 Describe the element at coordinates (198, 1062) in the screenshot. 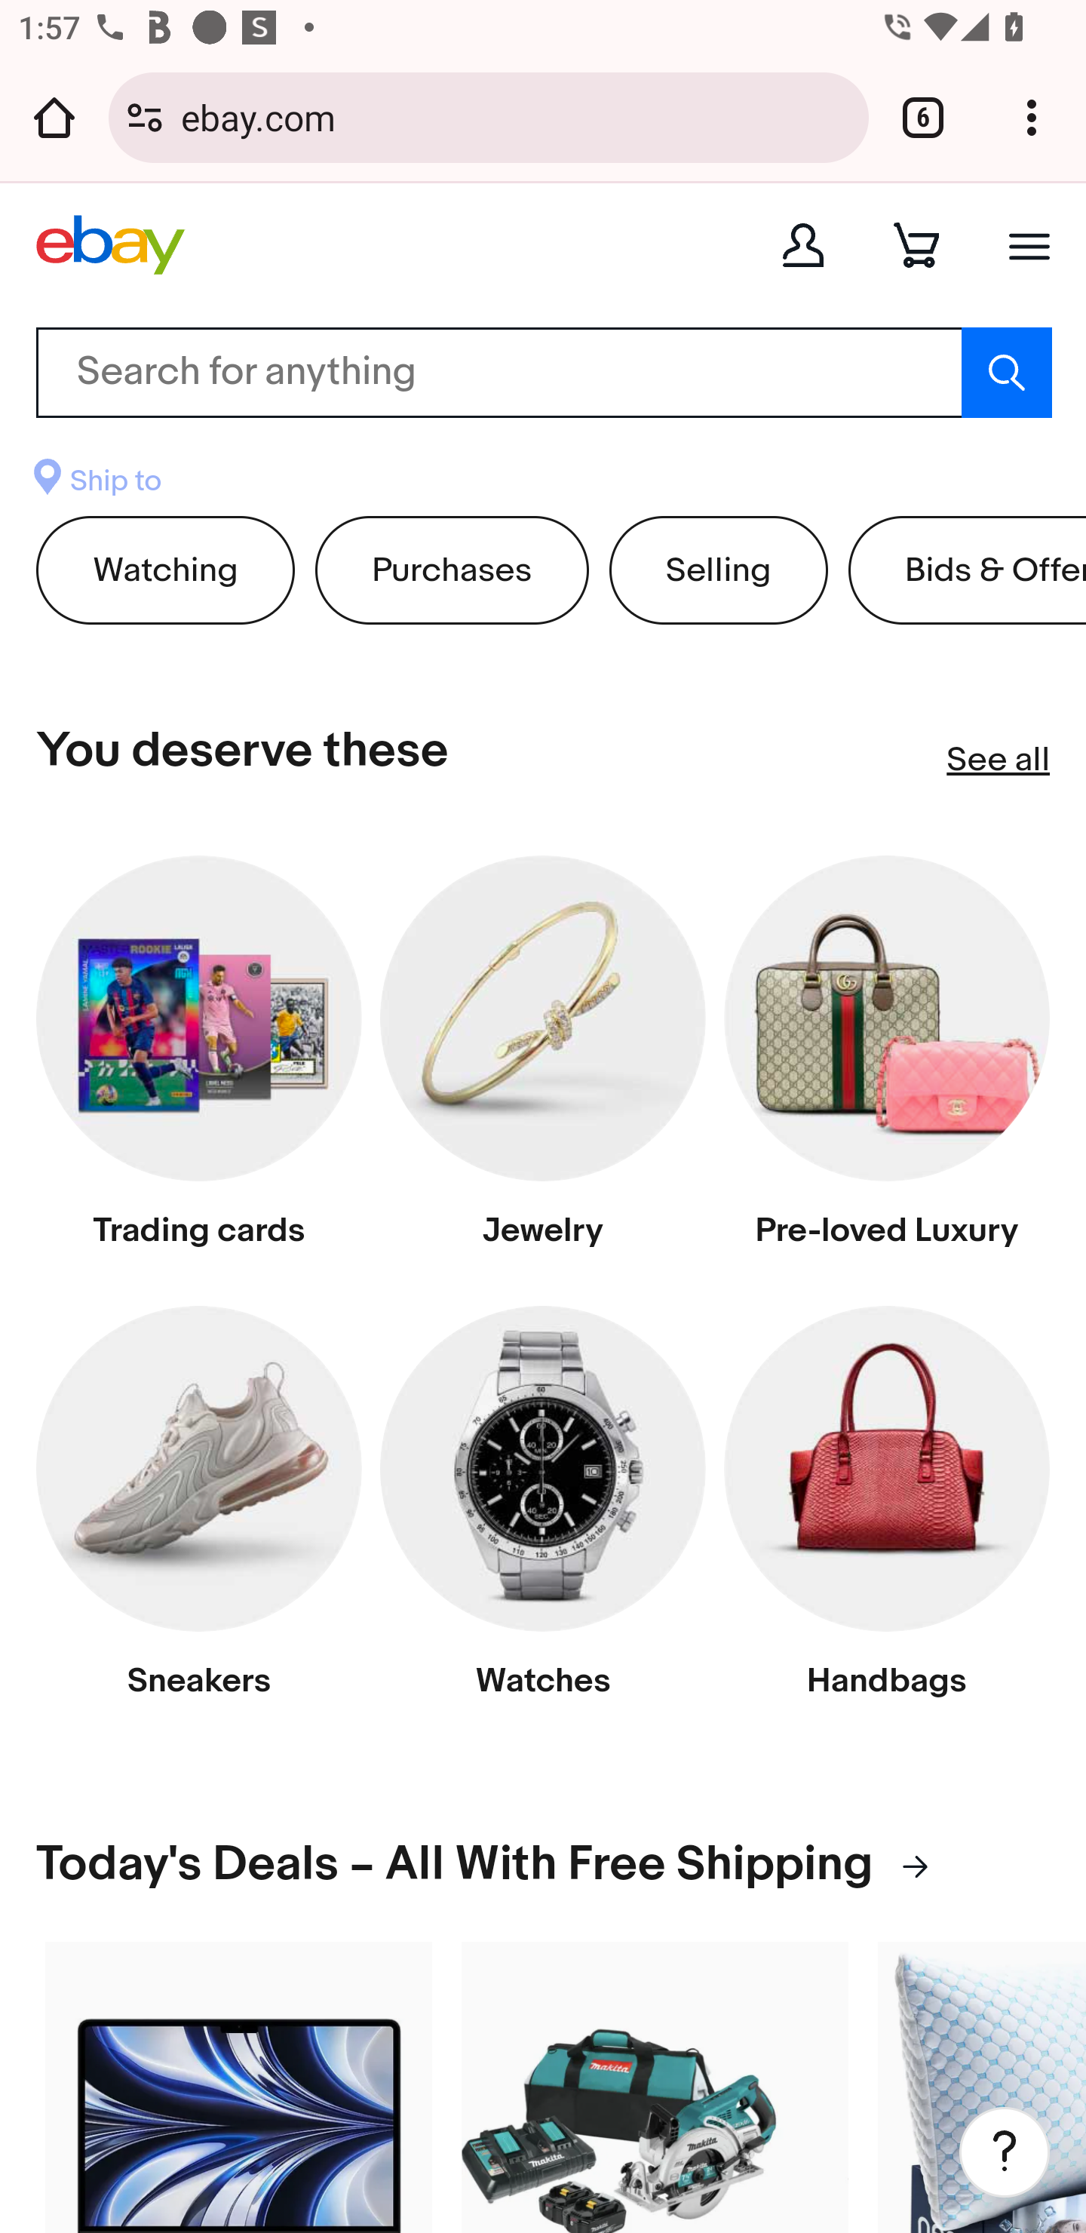

I see `Trading cards` at that location.